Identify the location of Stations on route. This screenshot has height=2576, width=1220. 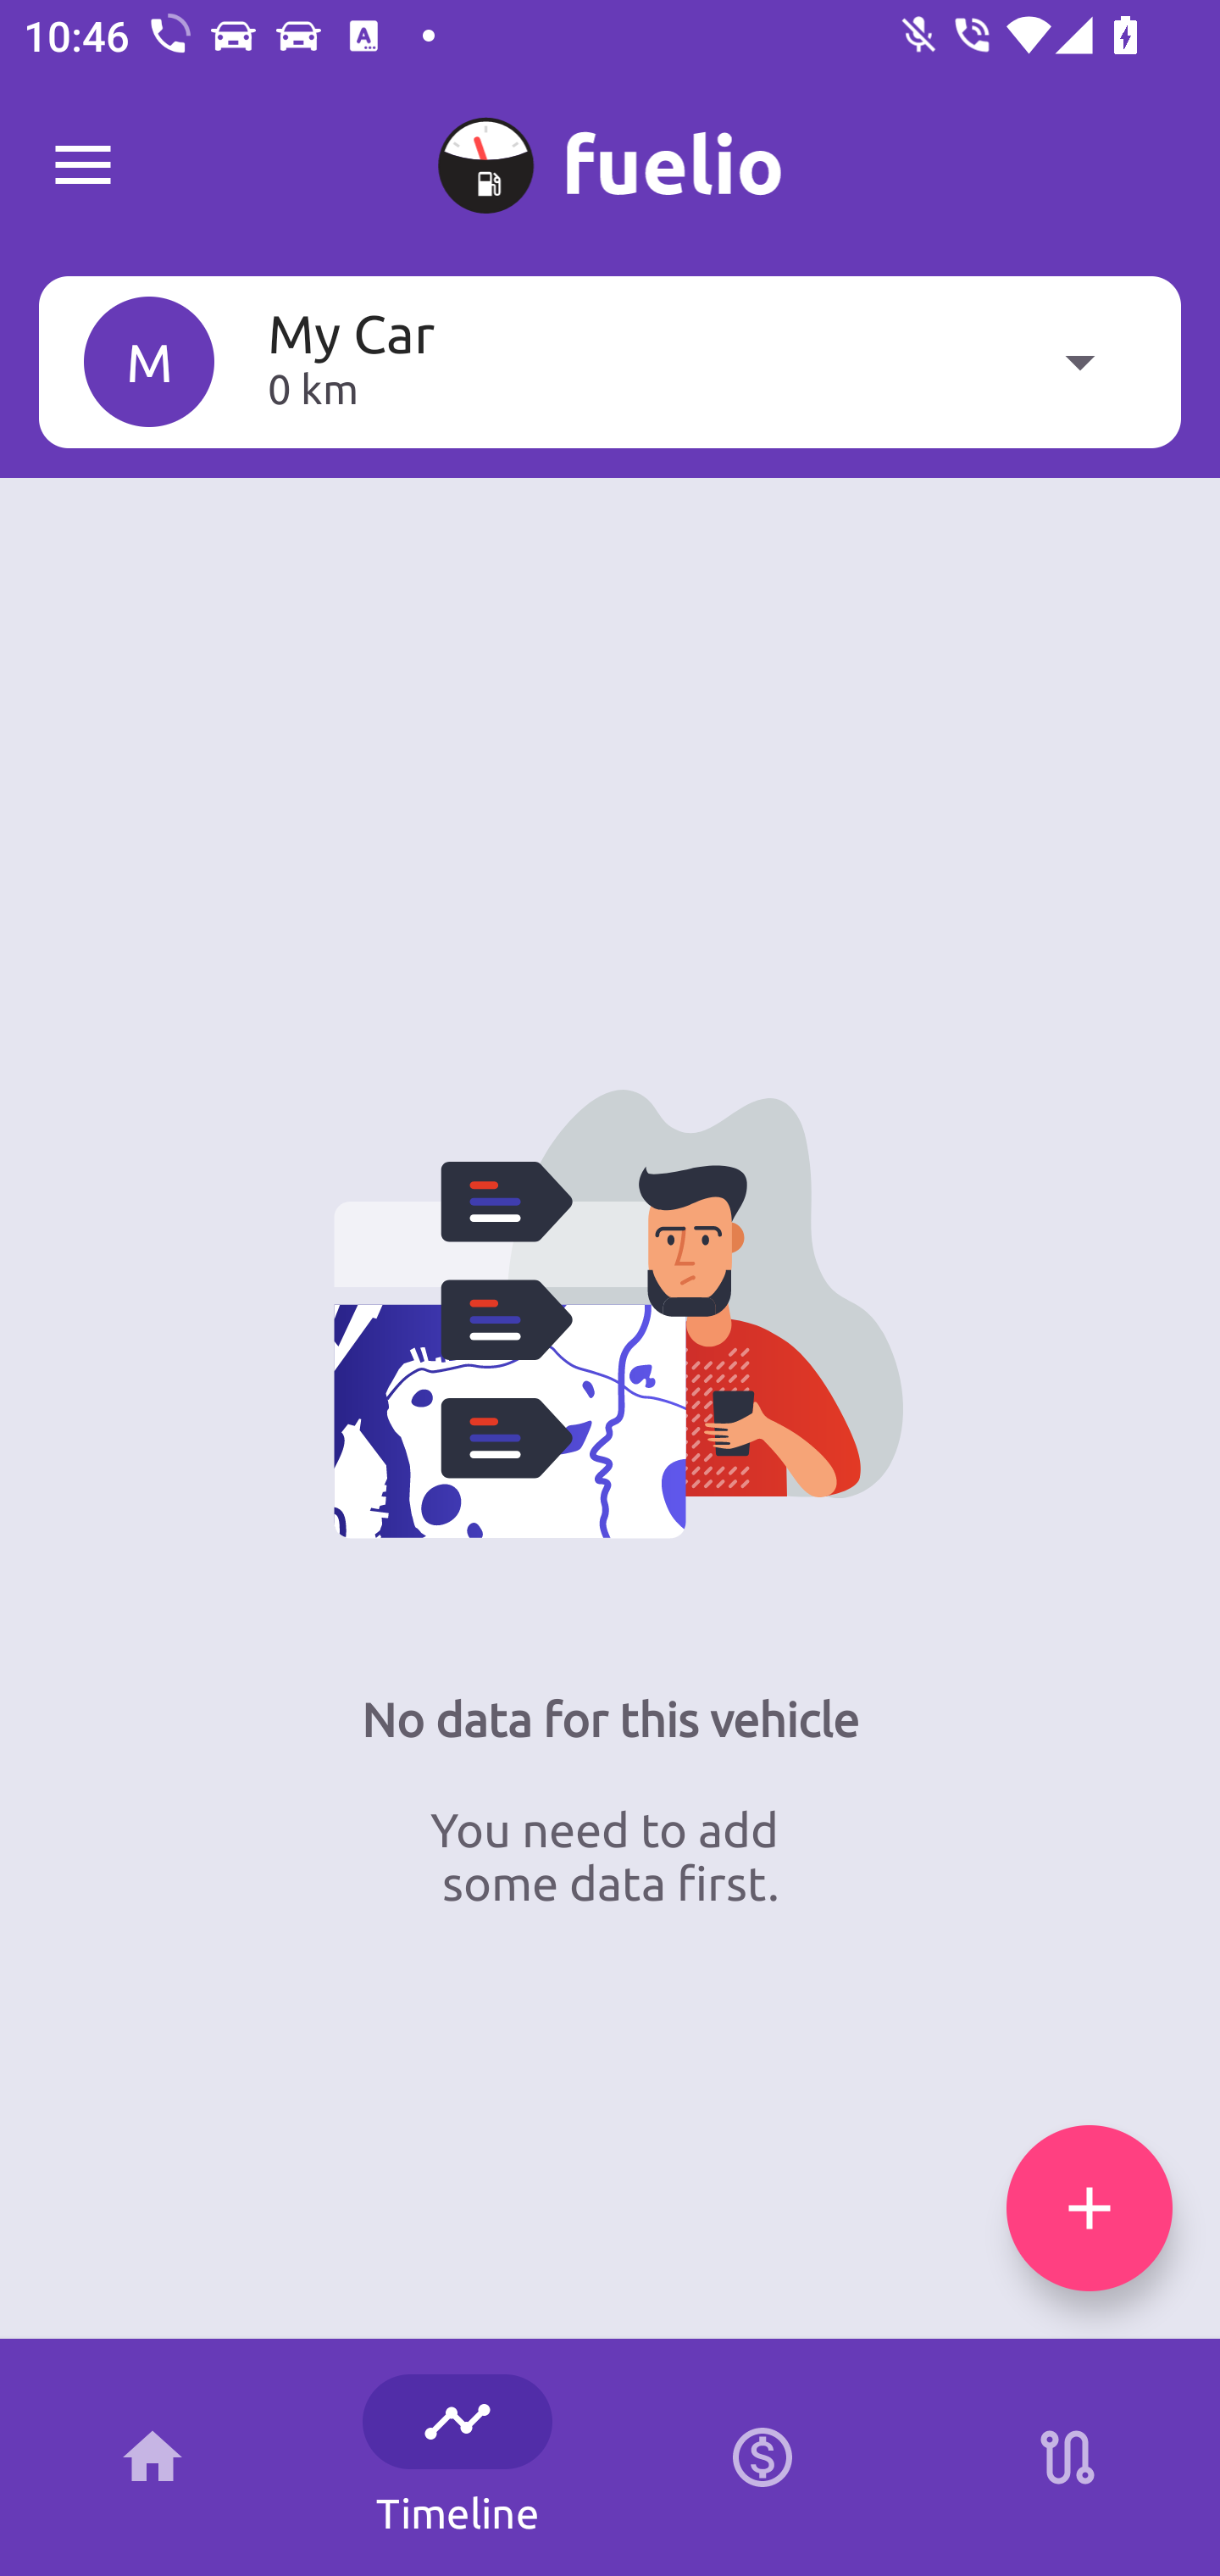
(1067, 2457).